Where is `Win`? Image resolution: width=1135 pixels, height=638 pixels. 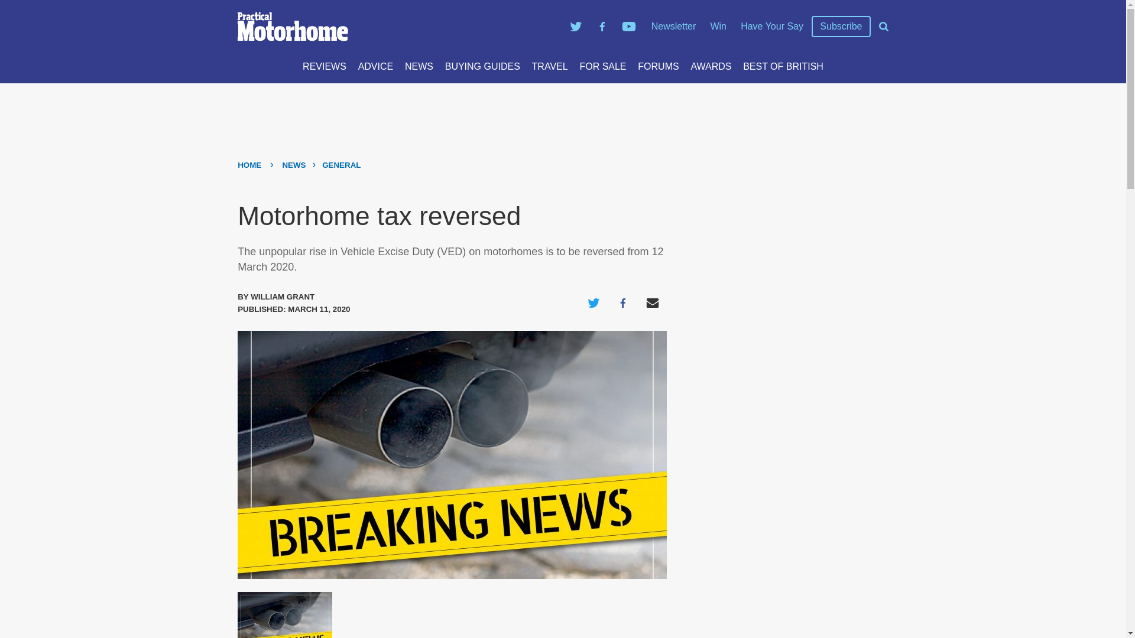 Win is located at coordinates (718, 26).